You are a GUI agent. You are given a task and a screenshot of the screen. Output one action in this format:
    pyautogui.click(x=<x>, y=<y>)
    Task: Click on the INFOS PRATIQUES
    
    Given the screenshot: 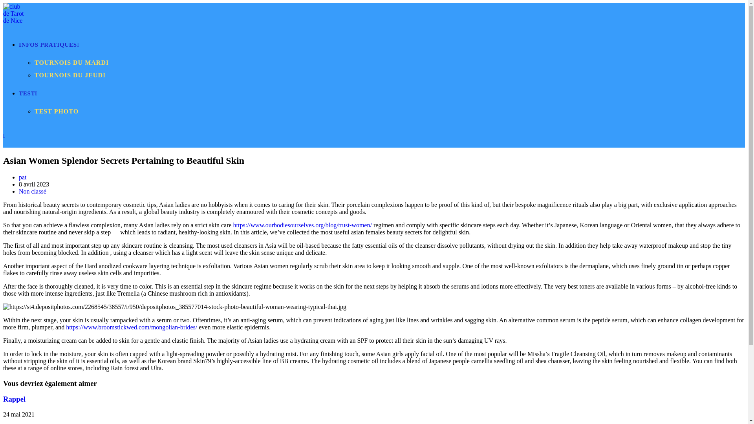 What is the action you would take?
    pyautogui.click(x=49, y=45)
    